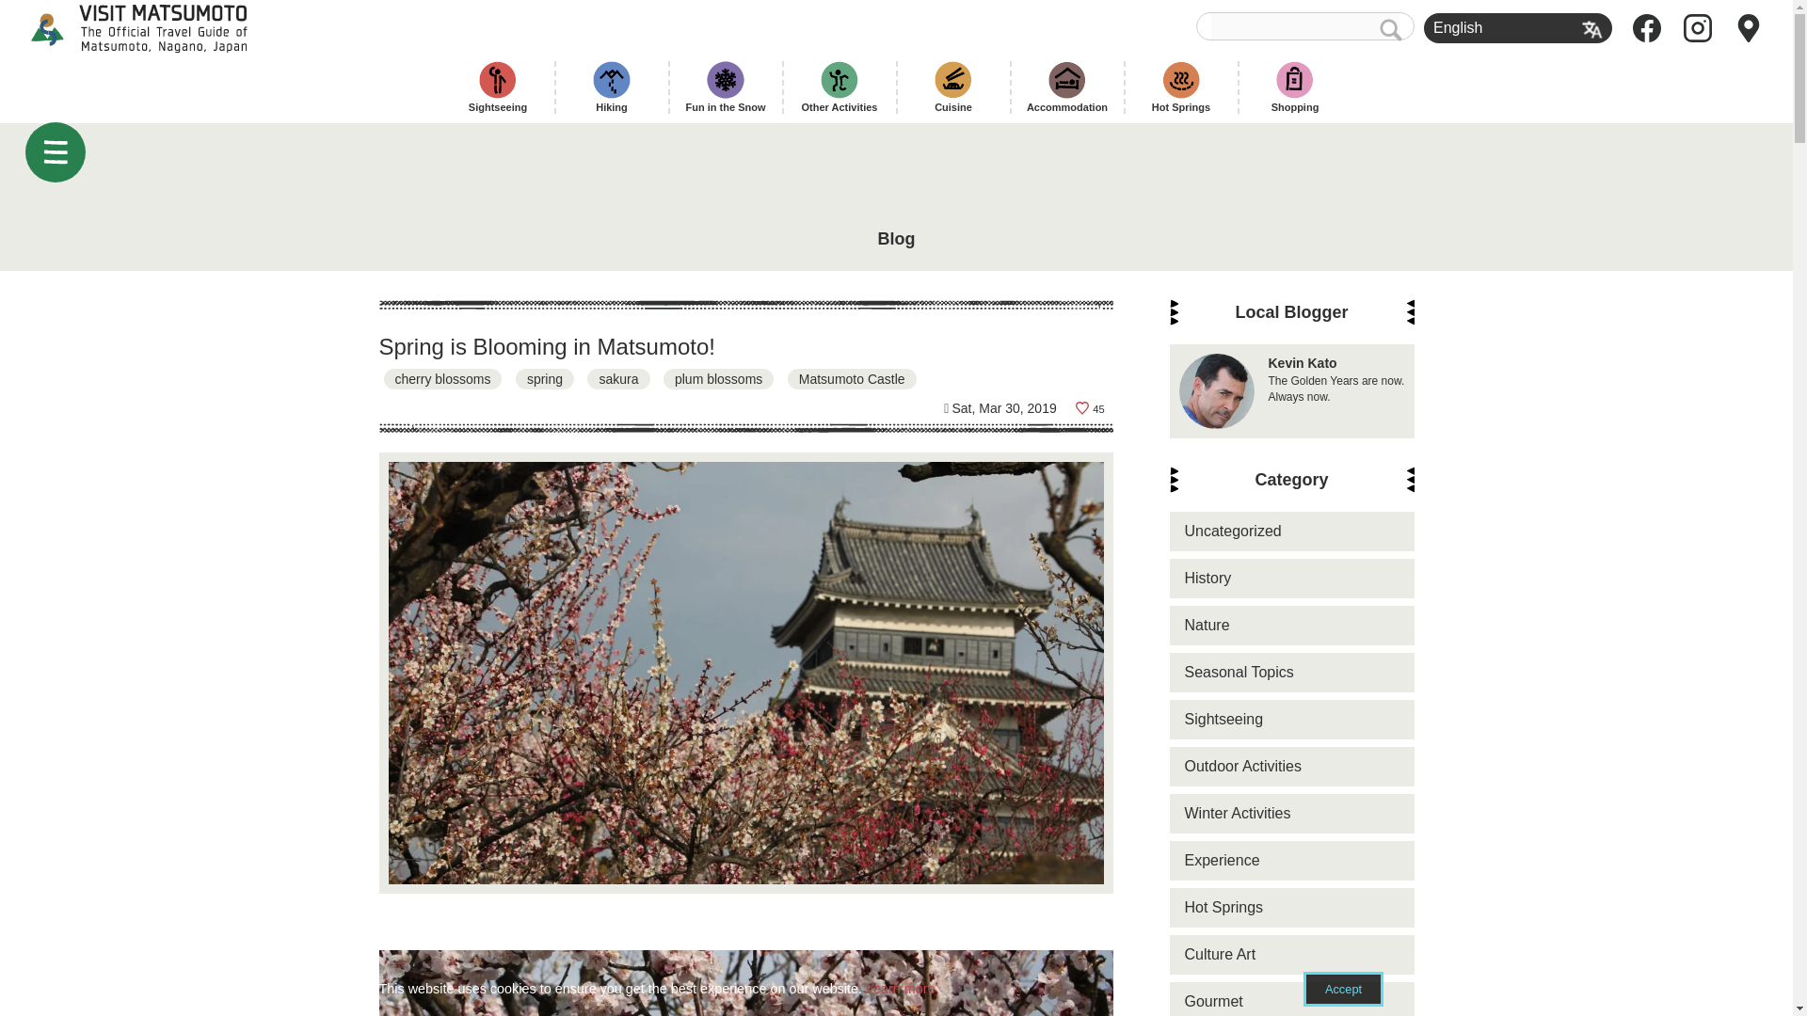  Describe the element at coordinates (611, 87) in the screenshot. I see `Hiking` at that location.